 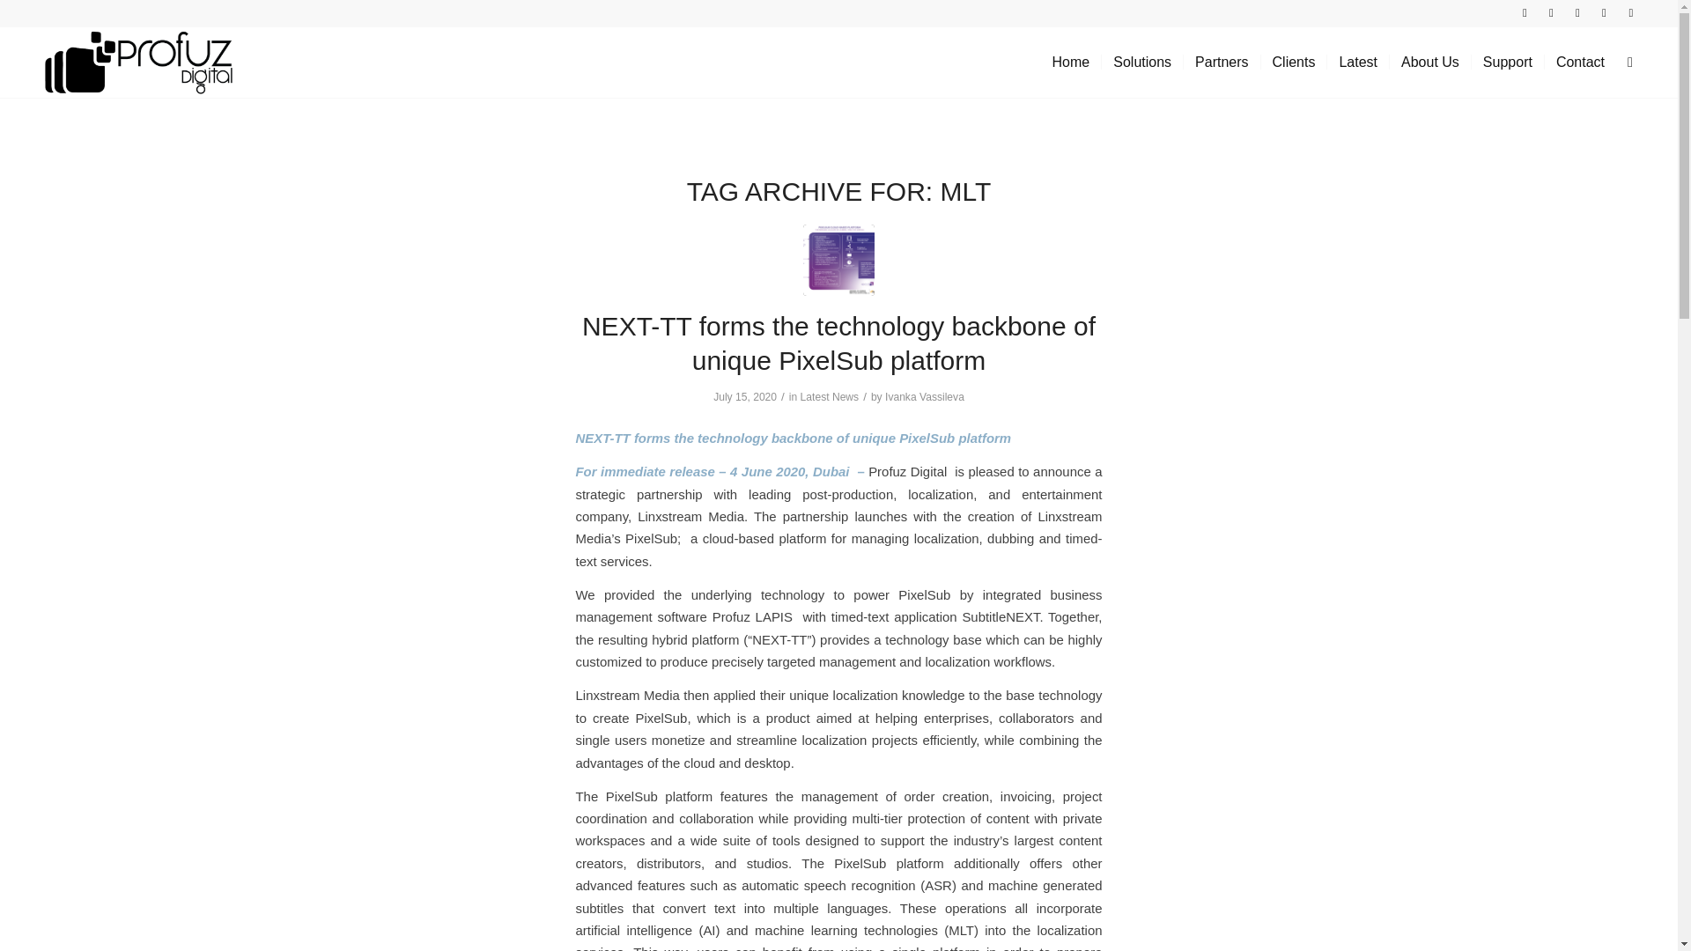 What do you see at coordinates (1524, 13) in the screenshot?
I see `Facebook` at bounding box center [1524, 13].